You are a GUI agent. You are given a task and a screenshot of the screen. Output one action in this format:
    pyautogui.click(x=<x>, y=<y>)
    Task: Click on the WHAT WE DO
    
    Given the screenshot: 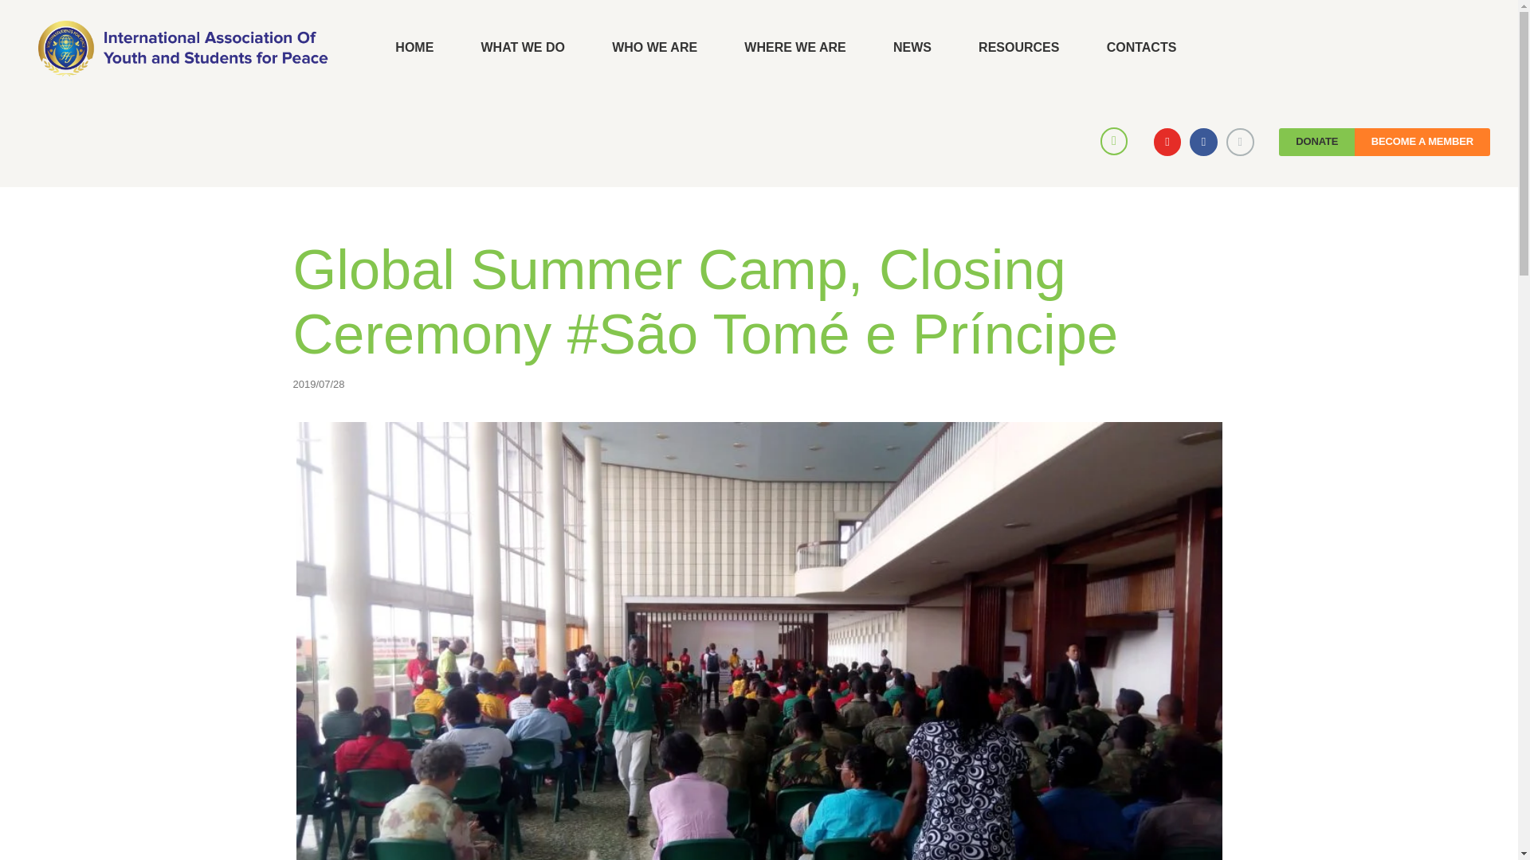 What is the action you would take?
    pyautogui.click(x=523, y=48)
    